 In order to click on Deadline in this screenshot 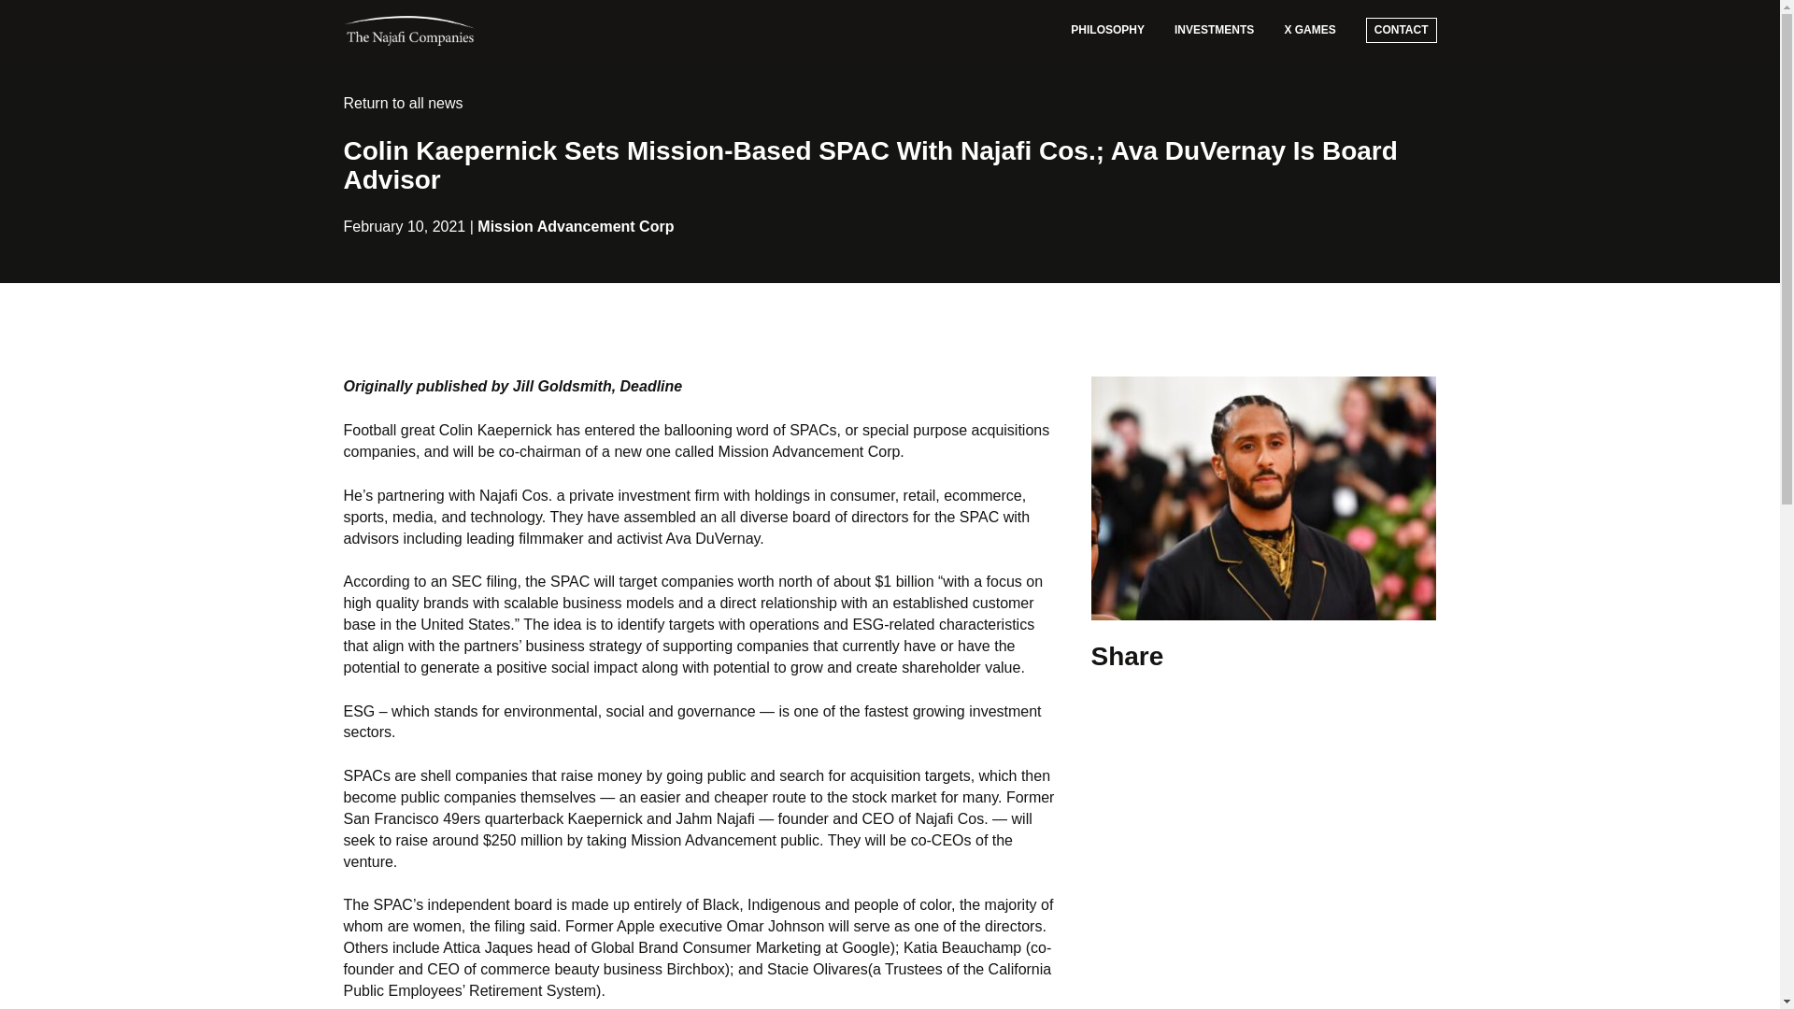, I will do `click(652, 387)`.